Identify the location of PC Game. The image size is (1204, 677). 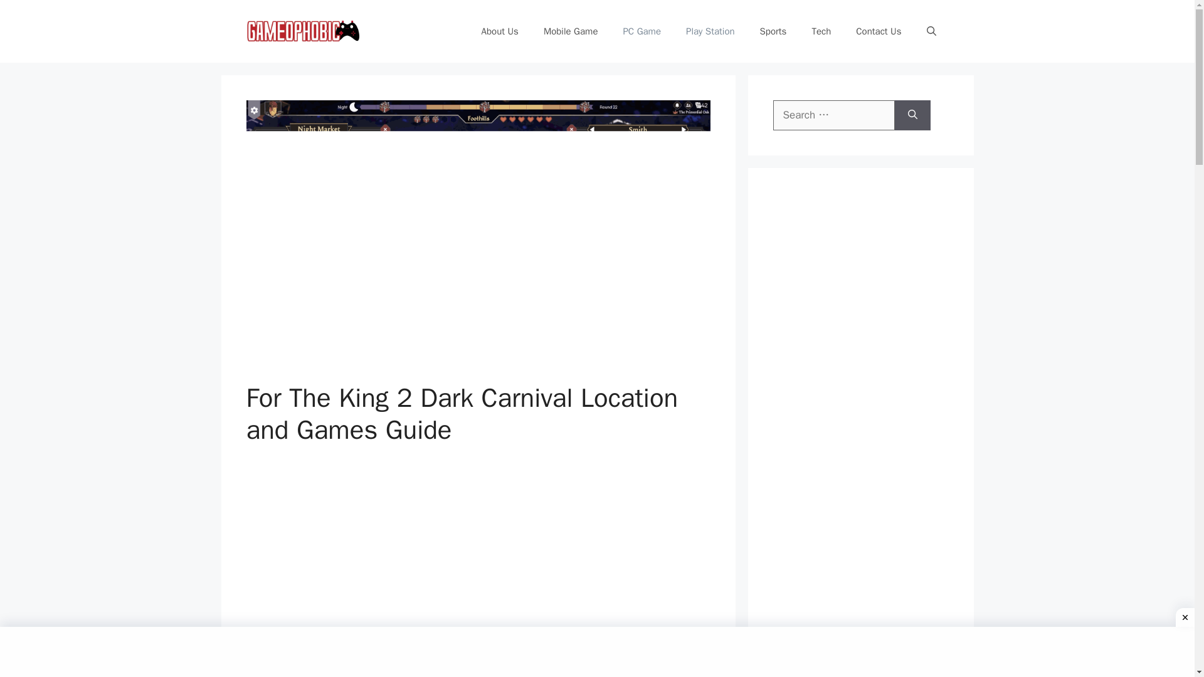
(642, 31).